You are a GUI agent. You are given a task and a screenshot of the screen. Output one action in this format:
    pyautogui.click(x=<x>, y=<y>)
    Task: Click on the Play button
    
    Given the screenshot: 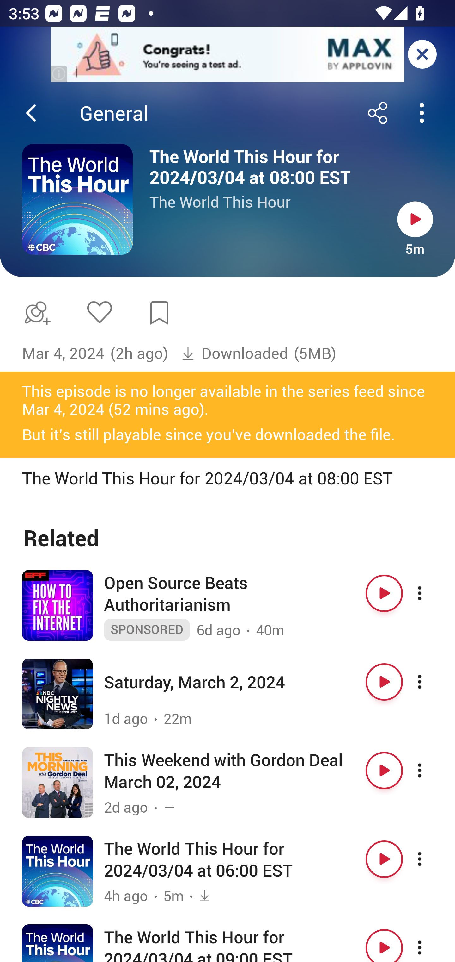 What is the action you would take?
    pyautogui.click(x=415, y=219)
    